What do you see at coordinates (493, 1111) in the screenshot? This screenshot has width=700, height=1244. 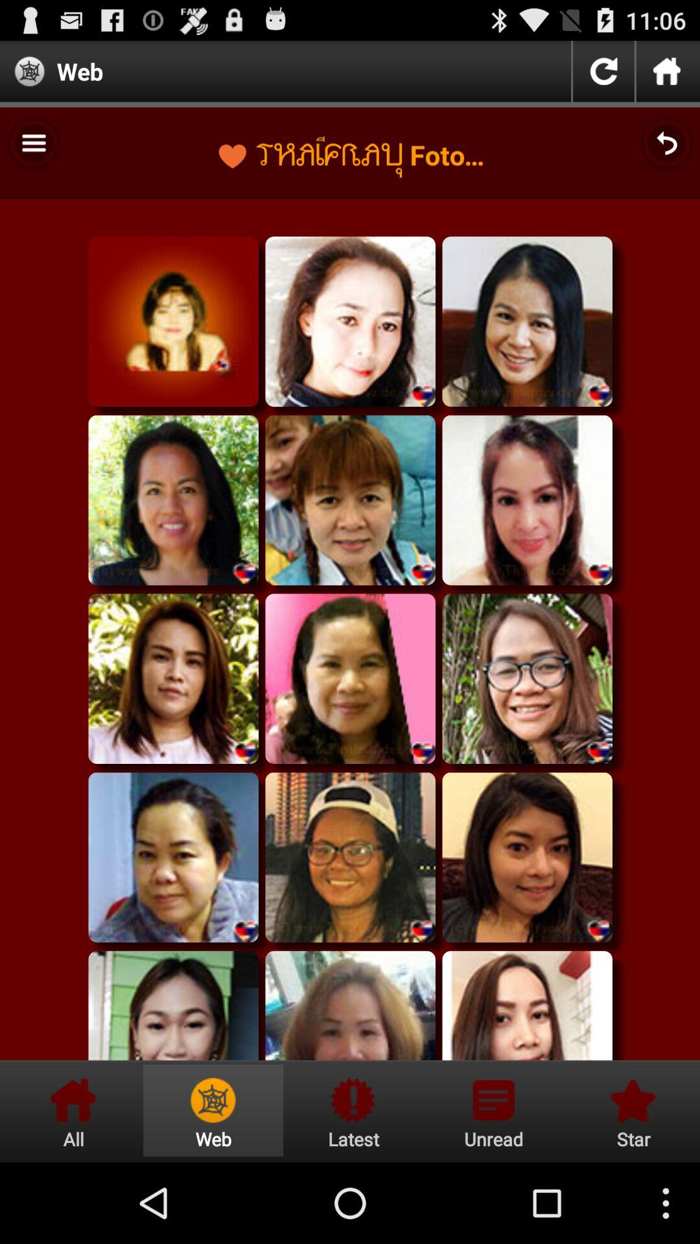 I see `unread` at bounding box center [493, 1111].